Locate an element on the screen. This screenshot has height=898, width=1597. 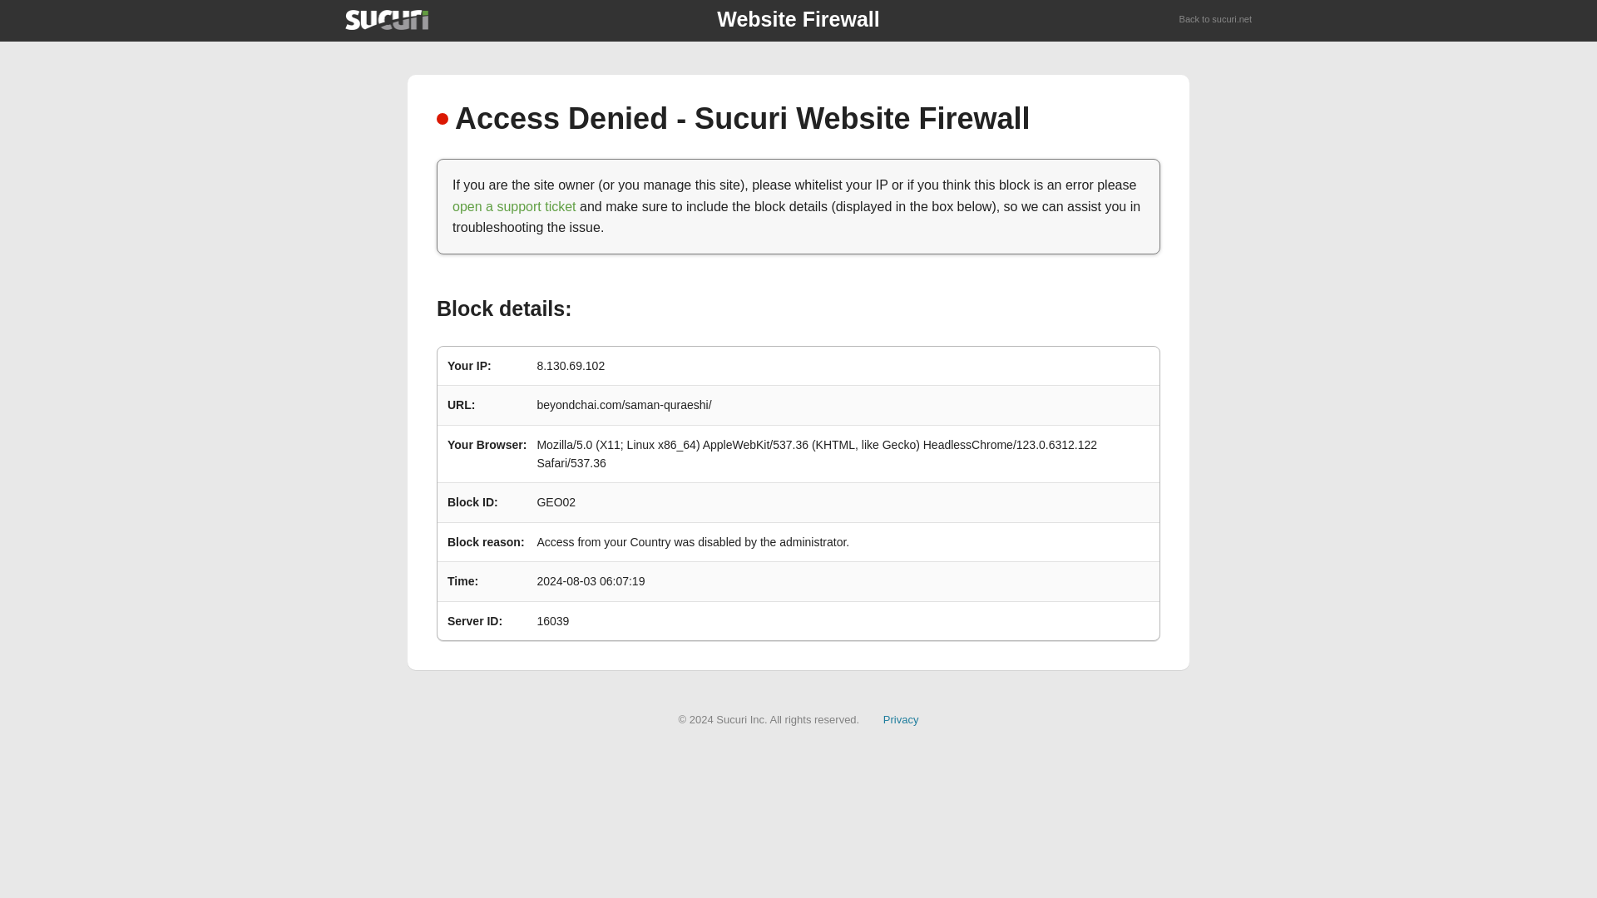
Privacy is located at coordinates (901, 718).